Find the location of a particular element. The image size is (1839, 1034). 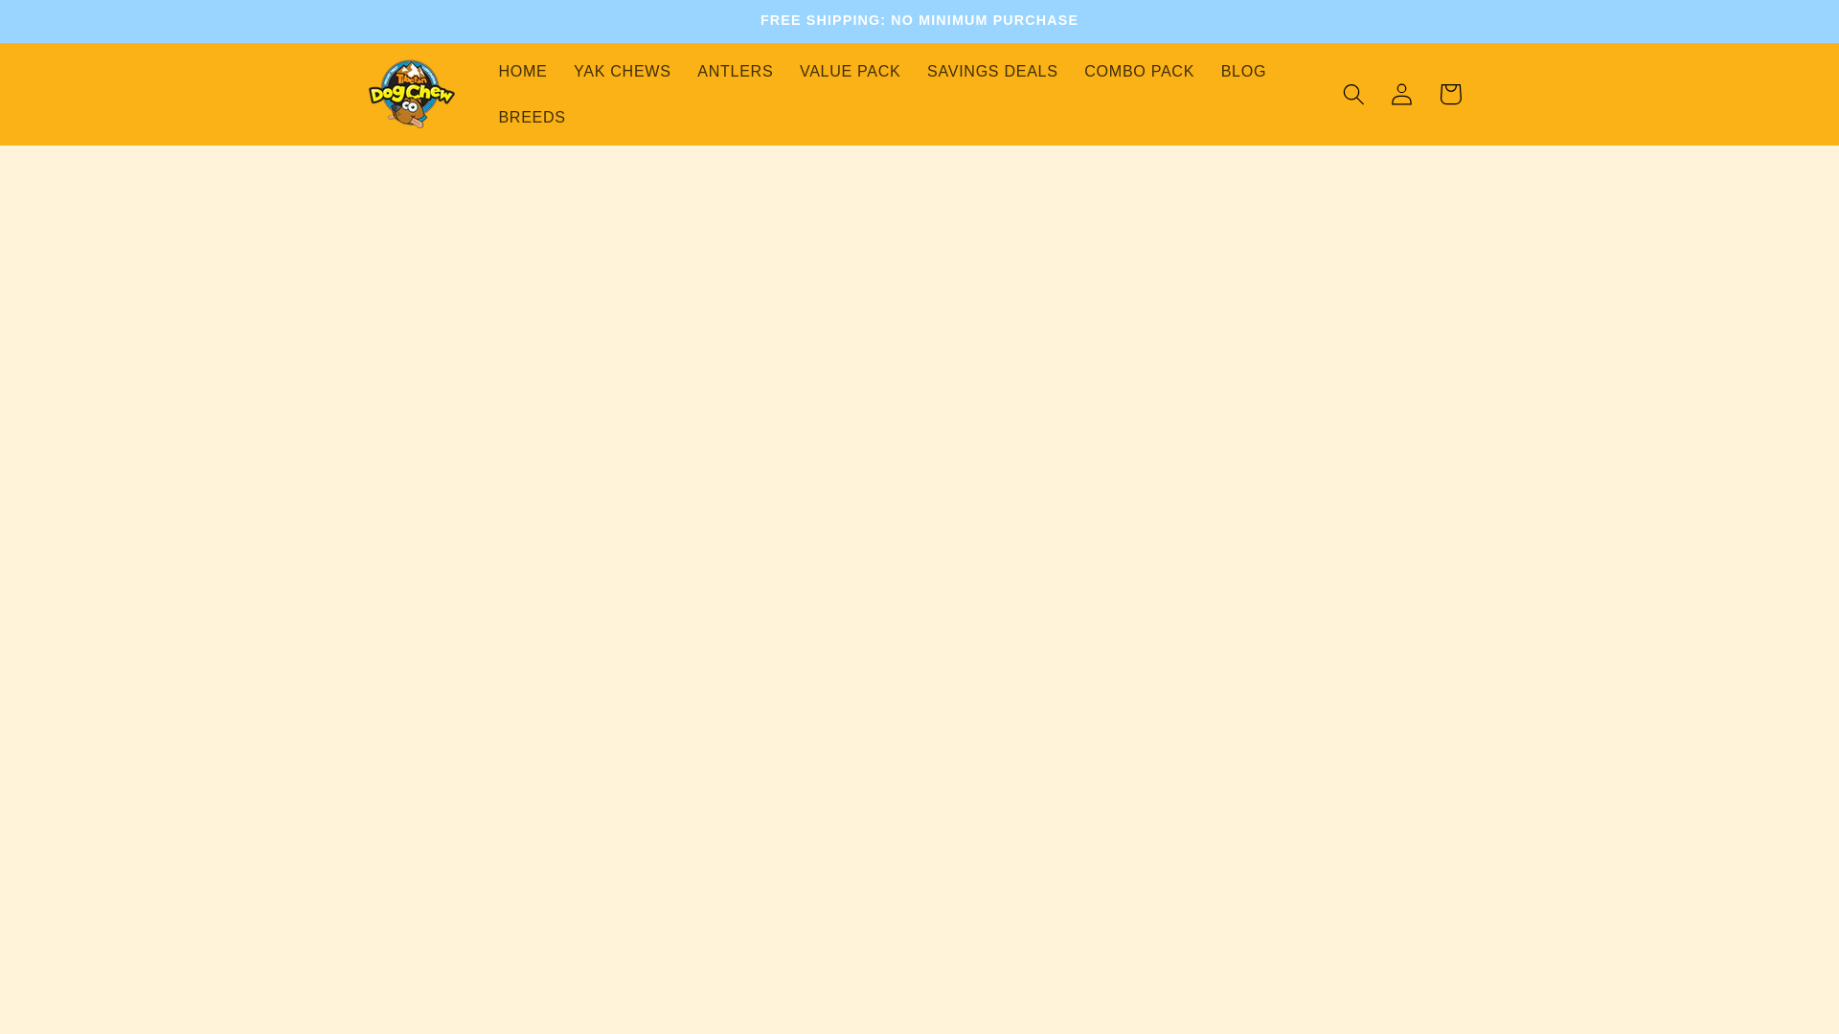

BREEDS is located at coordinates (532, 117).